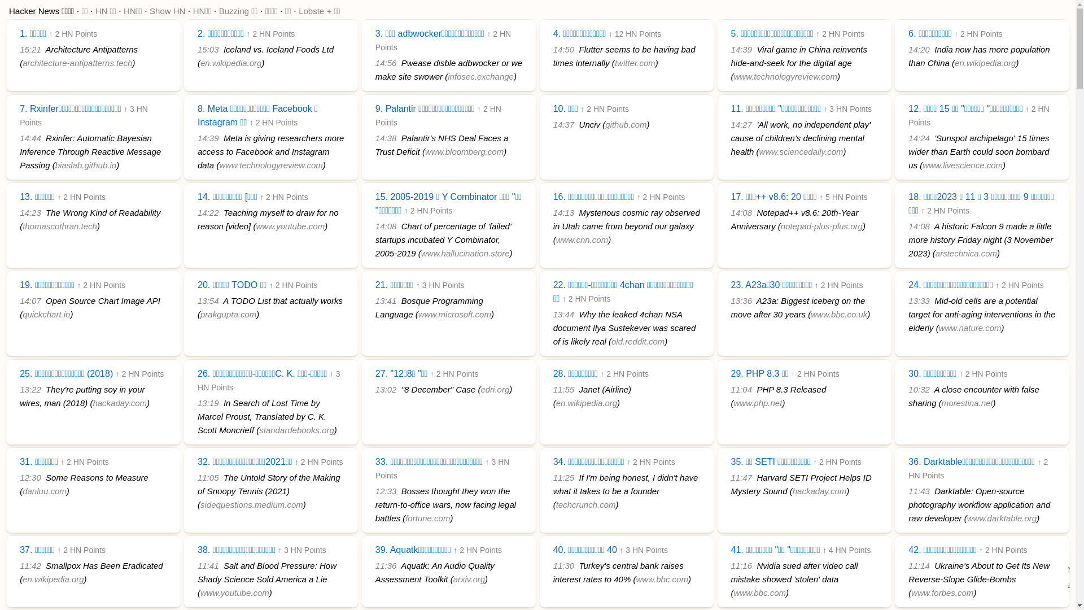 This screenshot has height=610, width=1084. What do you see at coordinates (167, 11) in the screenshot?
I see `Show HN` at bounding box center [167, 11].